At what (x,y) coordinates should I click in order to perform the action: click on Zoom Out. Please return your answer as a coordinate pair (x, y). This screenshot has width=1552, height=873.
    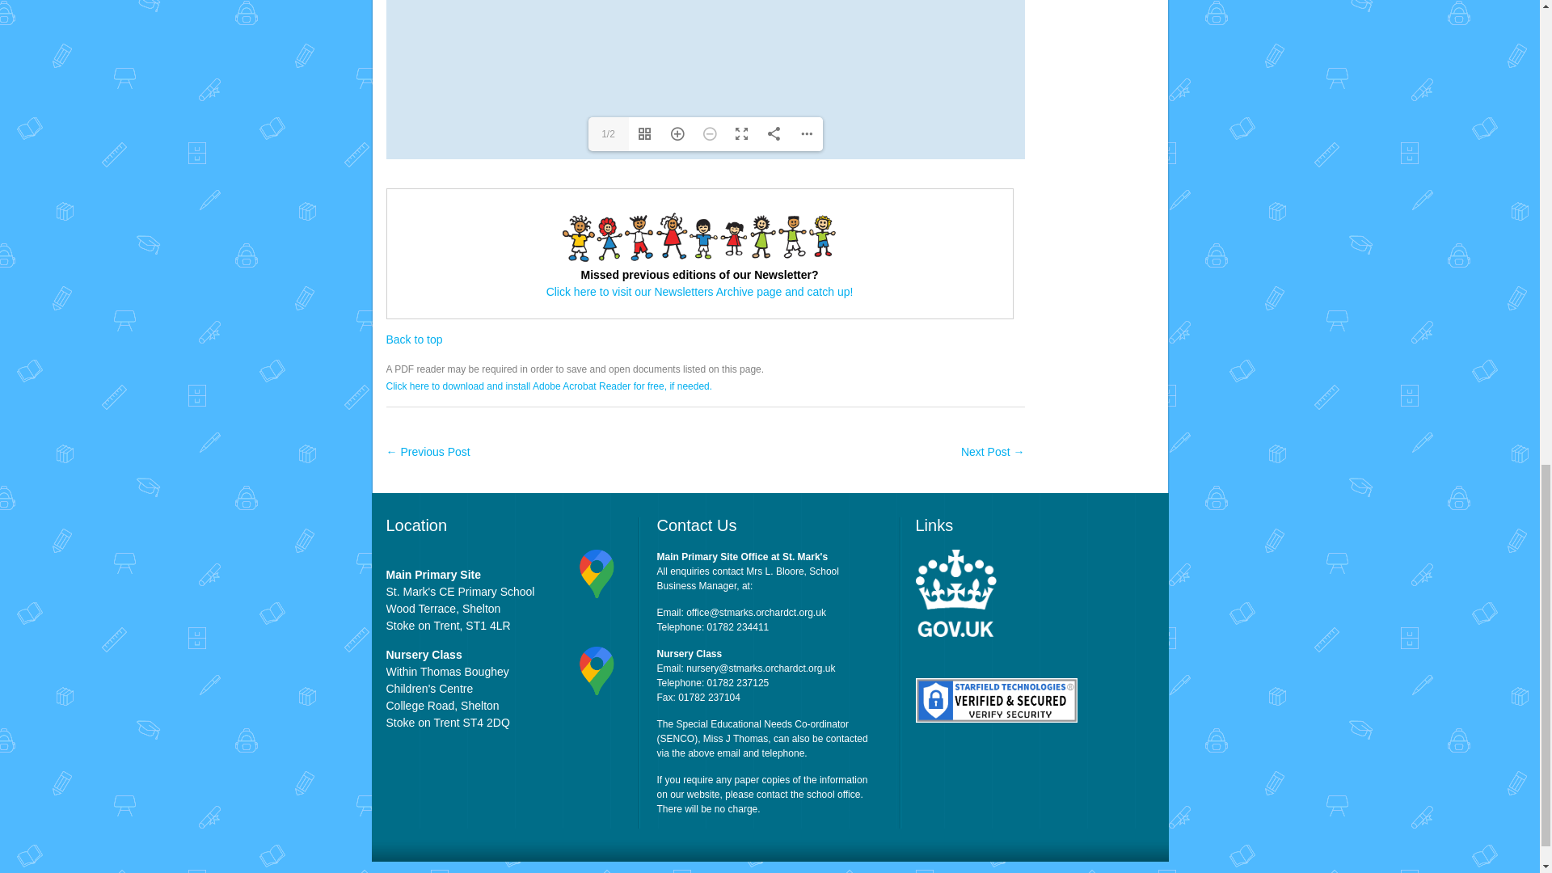
    Looking at the image, I should click on (710, 133).